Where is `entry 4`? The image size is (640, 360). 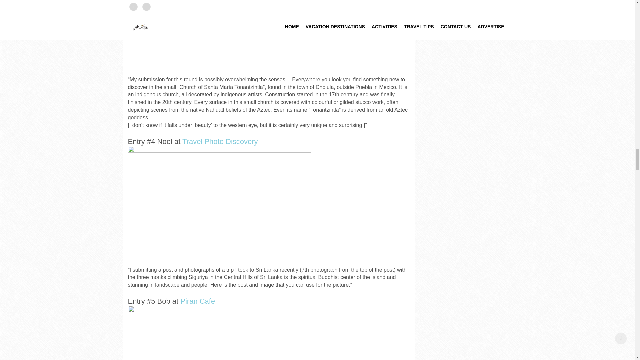 entry 4 is located at coordinates (219, 206).